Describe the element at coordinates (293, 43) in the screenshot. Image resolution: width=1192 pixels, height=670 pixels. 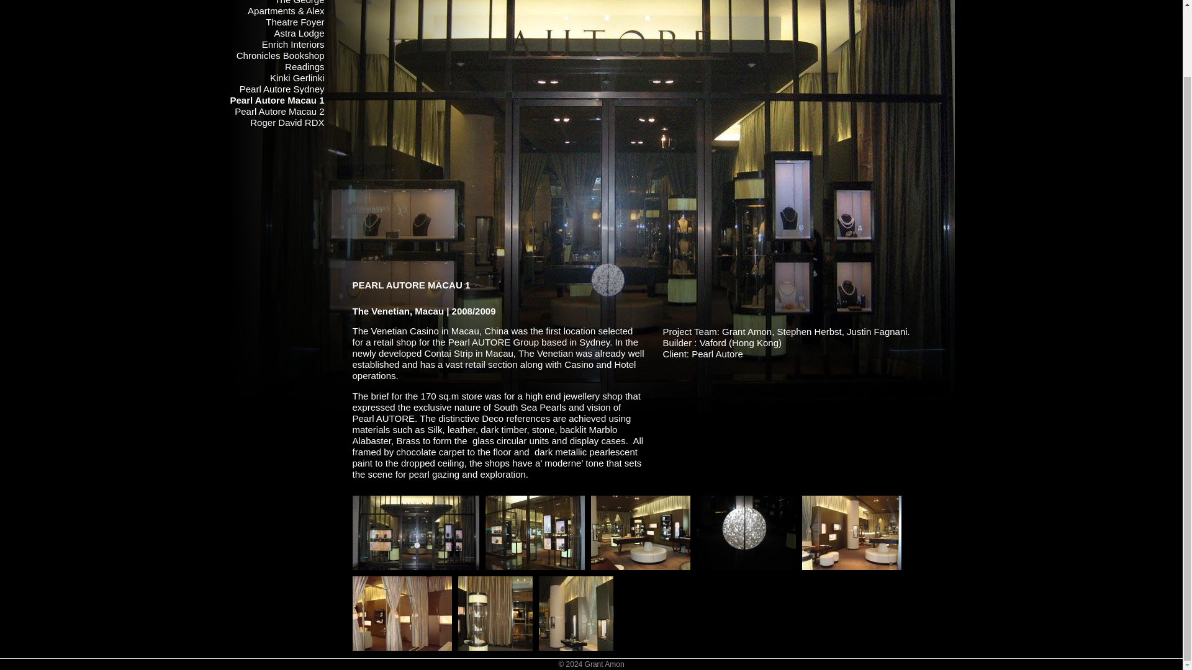
I see `Enrich Interiors` at that location.